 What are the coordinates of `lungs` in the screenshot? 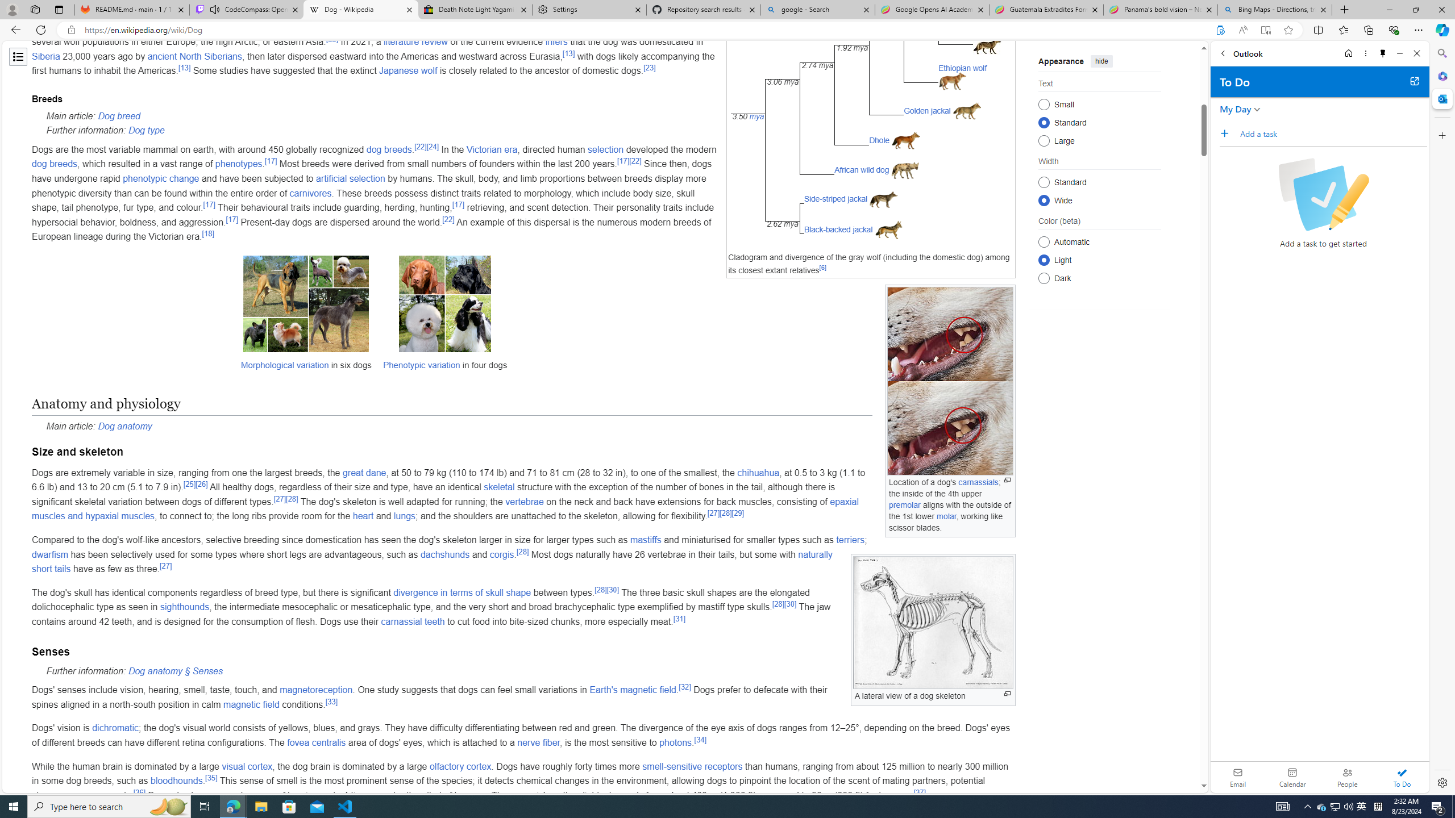 It's located at (405, 516).